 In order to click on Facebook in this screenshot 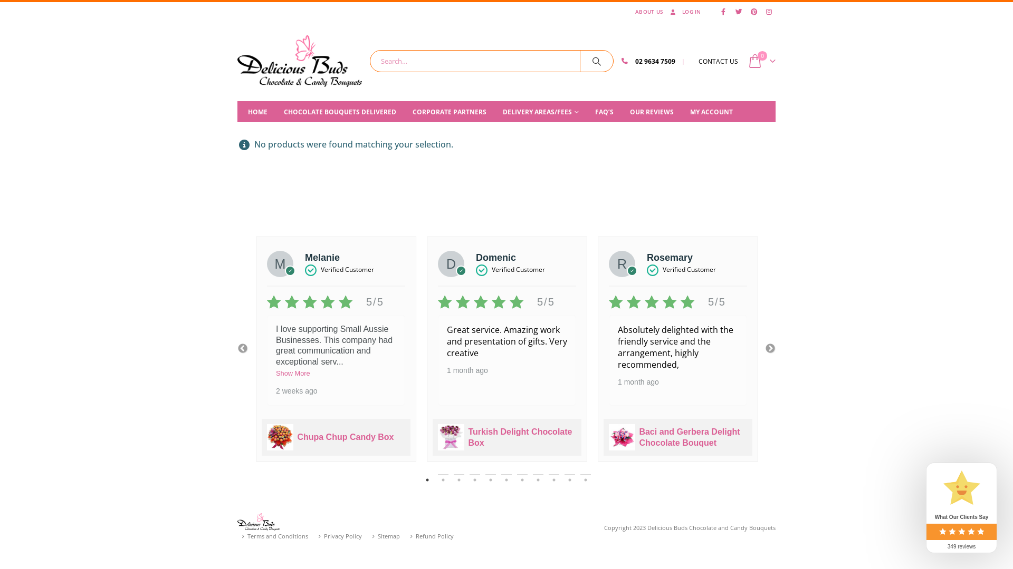, I will do `click(724, 12)`.